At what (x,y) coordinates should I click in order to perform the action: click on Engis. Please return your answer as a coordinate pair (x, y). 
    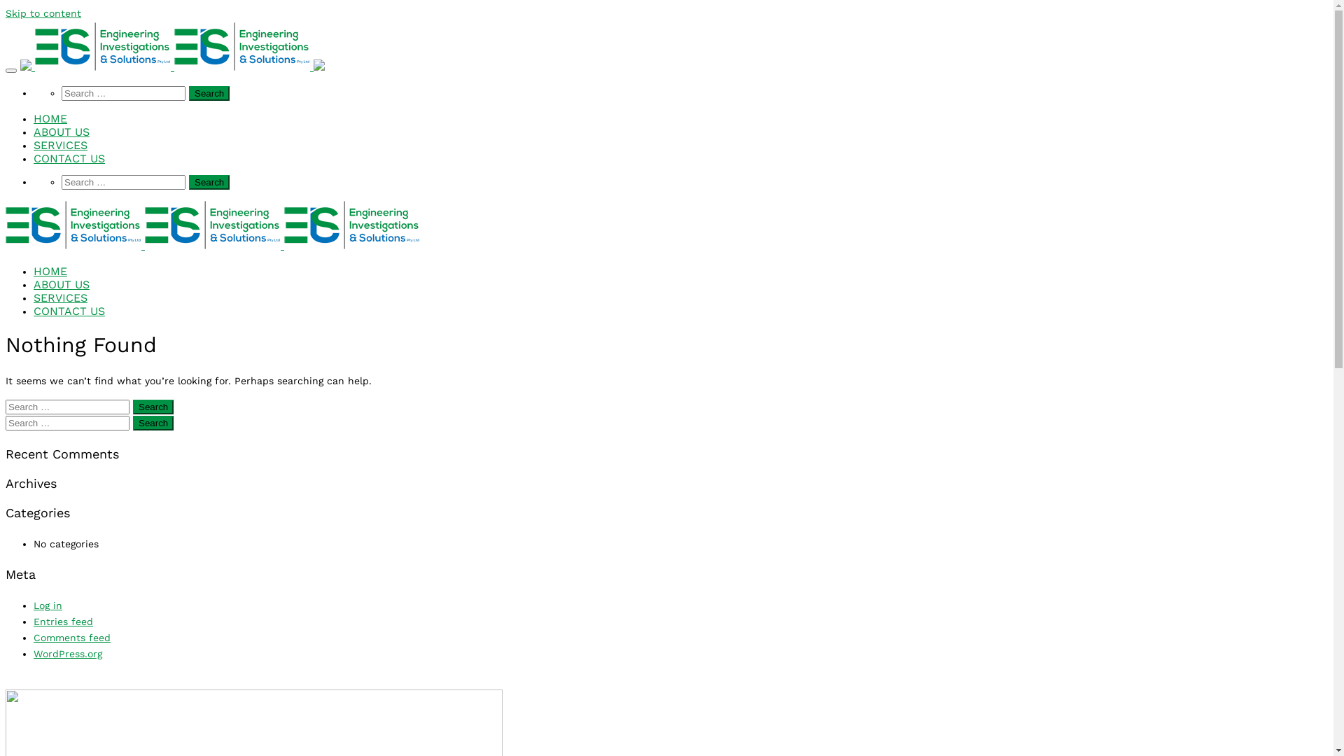
    Looking at the image, I should click on (172, 67).